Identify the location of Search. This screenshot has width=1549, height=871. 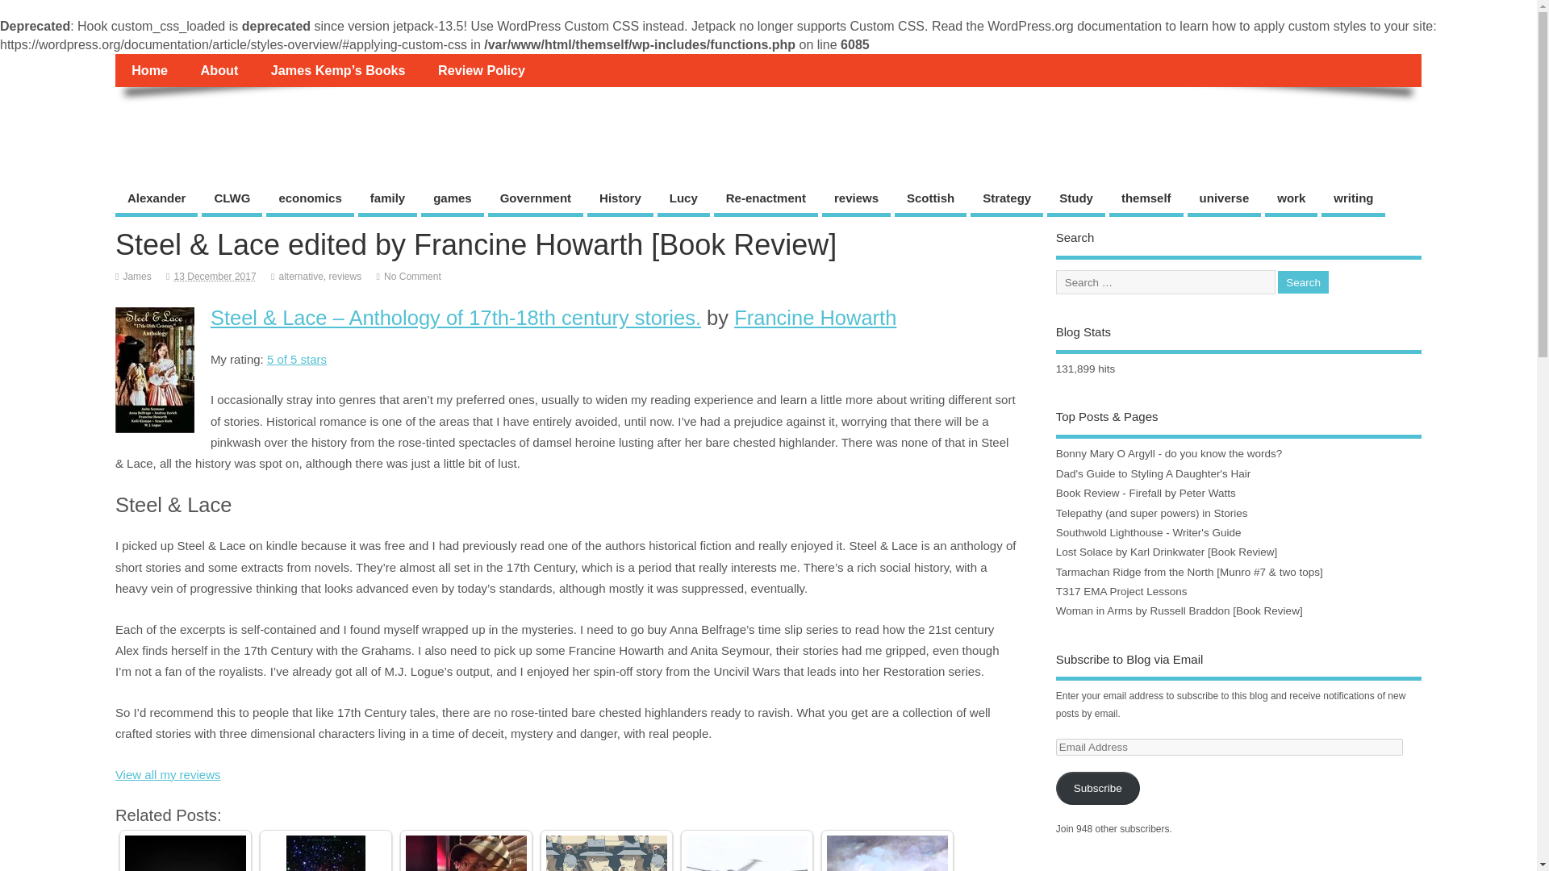
(1304, 282).